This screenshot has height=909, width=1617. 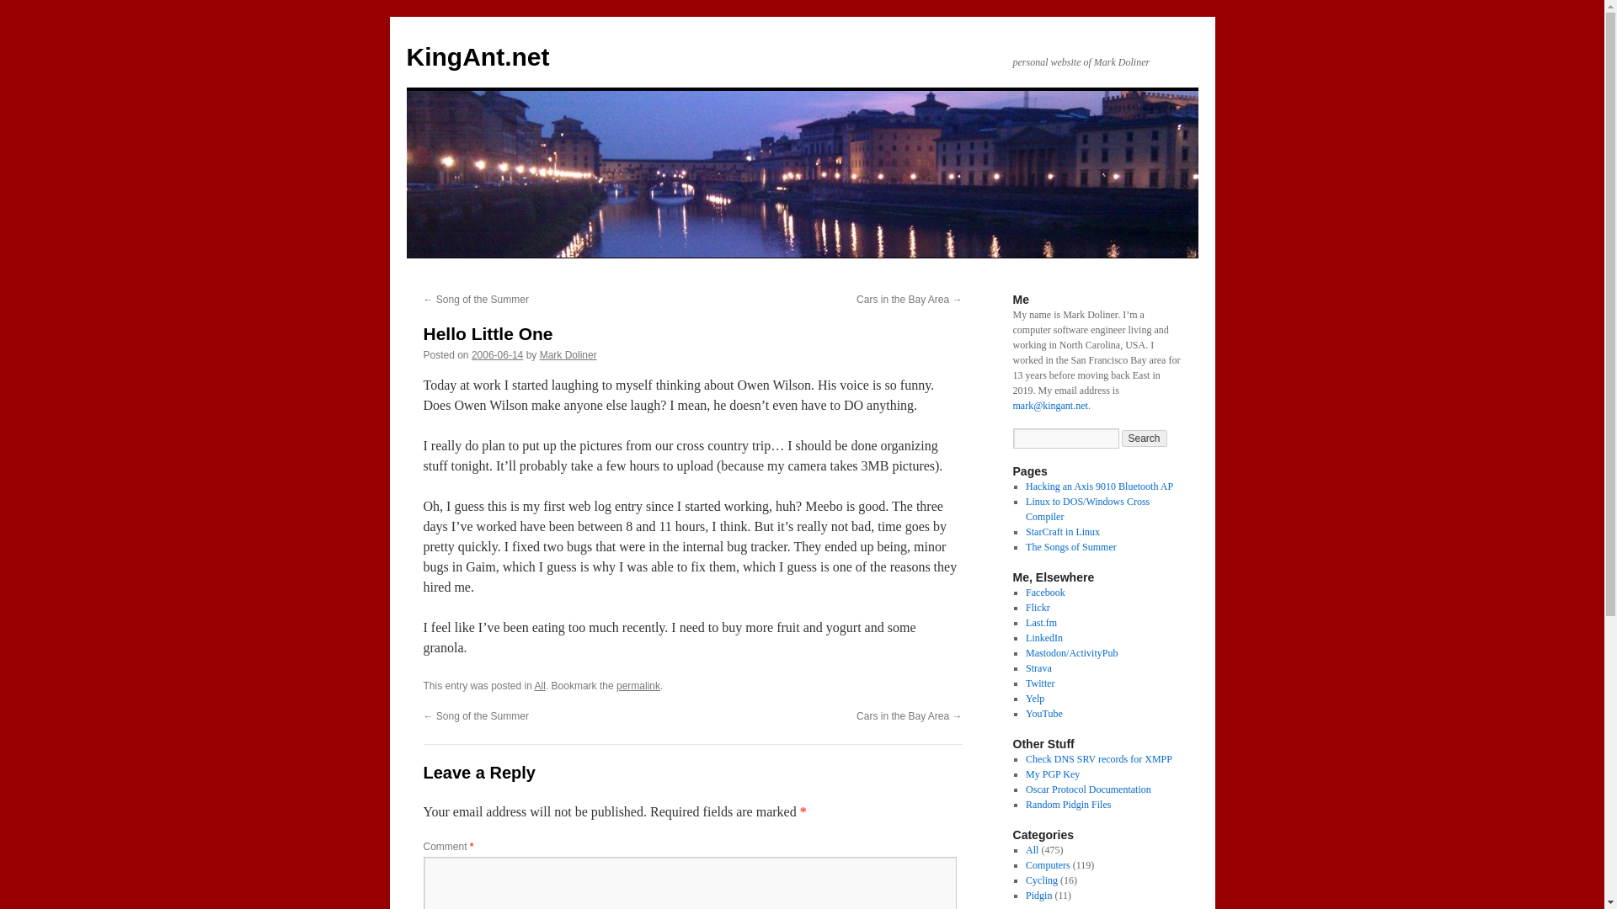 What do you see at coordinates (1145, 438) in the screenshot?
I see `Search` at bounding box center [1145, 438].